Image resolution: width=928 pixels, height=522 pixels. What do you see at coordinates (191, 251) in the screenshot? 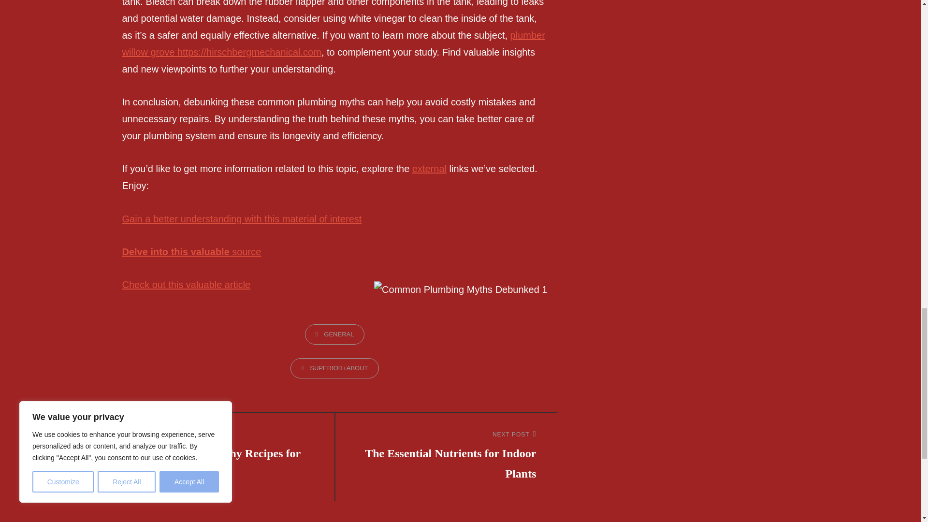
I see `Delve into this valuable source` at bounding box center [191, 251].